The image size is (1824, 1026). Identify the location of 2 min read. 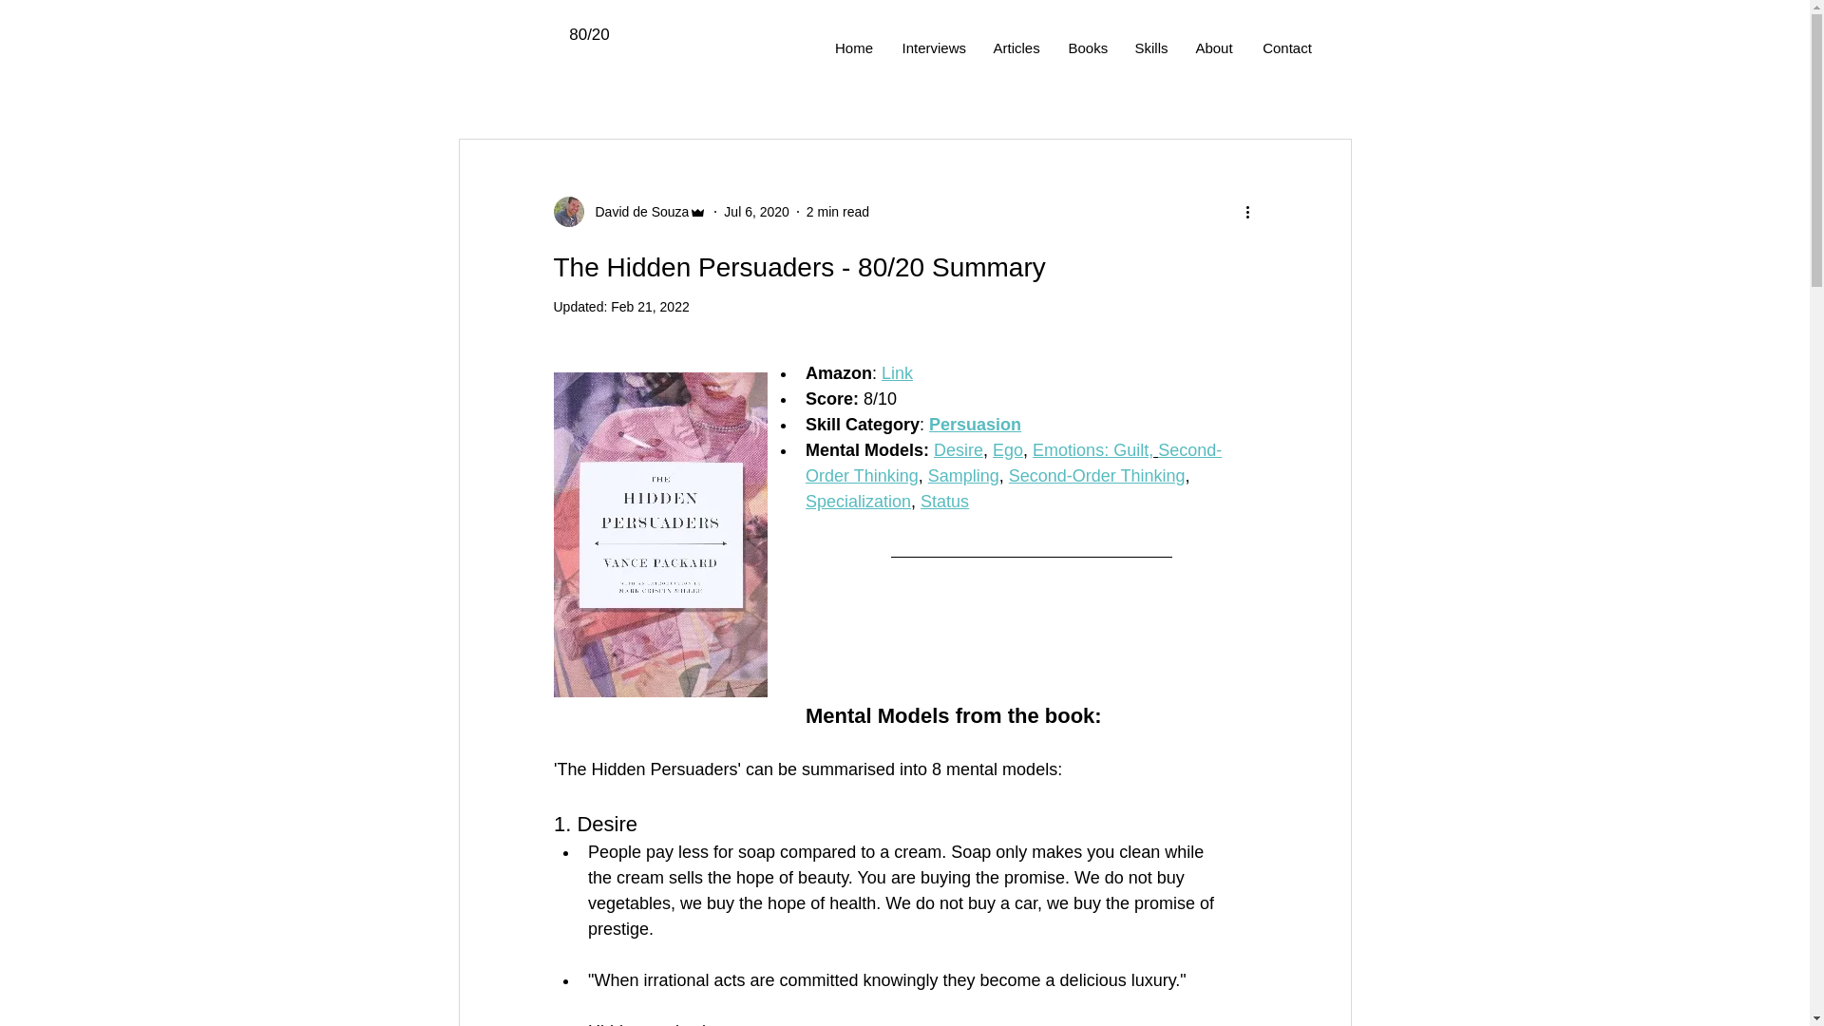
(838, 211).